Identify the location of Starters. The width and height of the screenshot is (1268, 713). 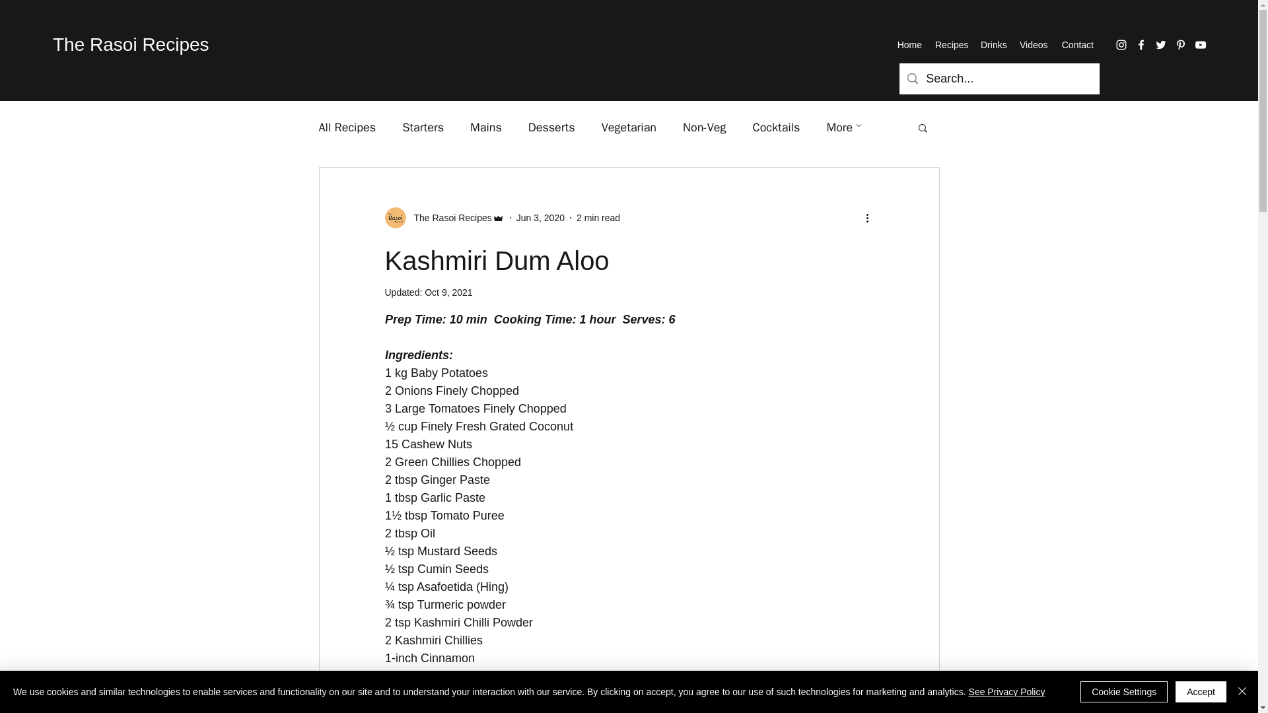
(423, 127).